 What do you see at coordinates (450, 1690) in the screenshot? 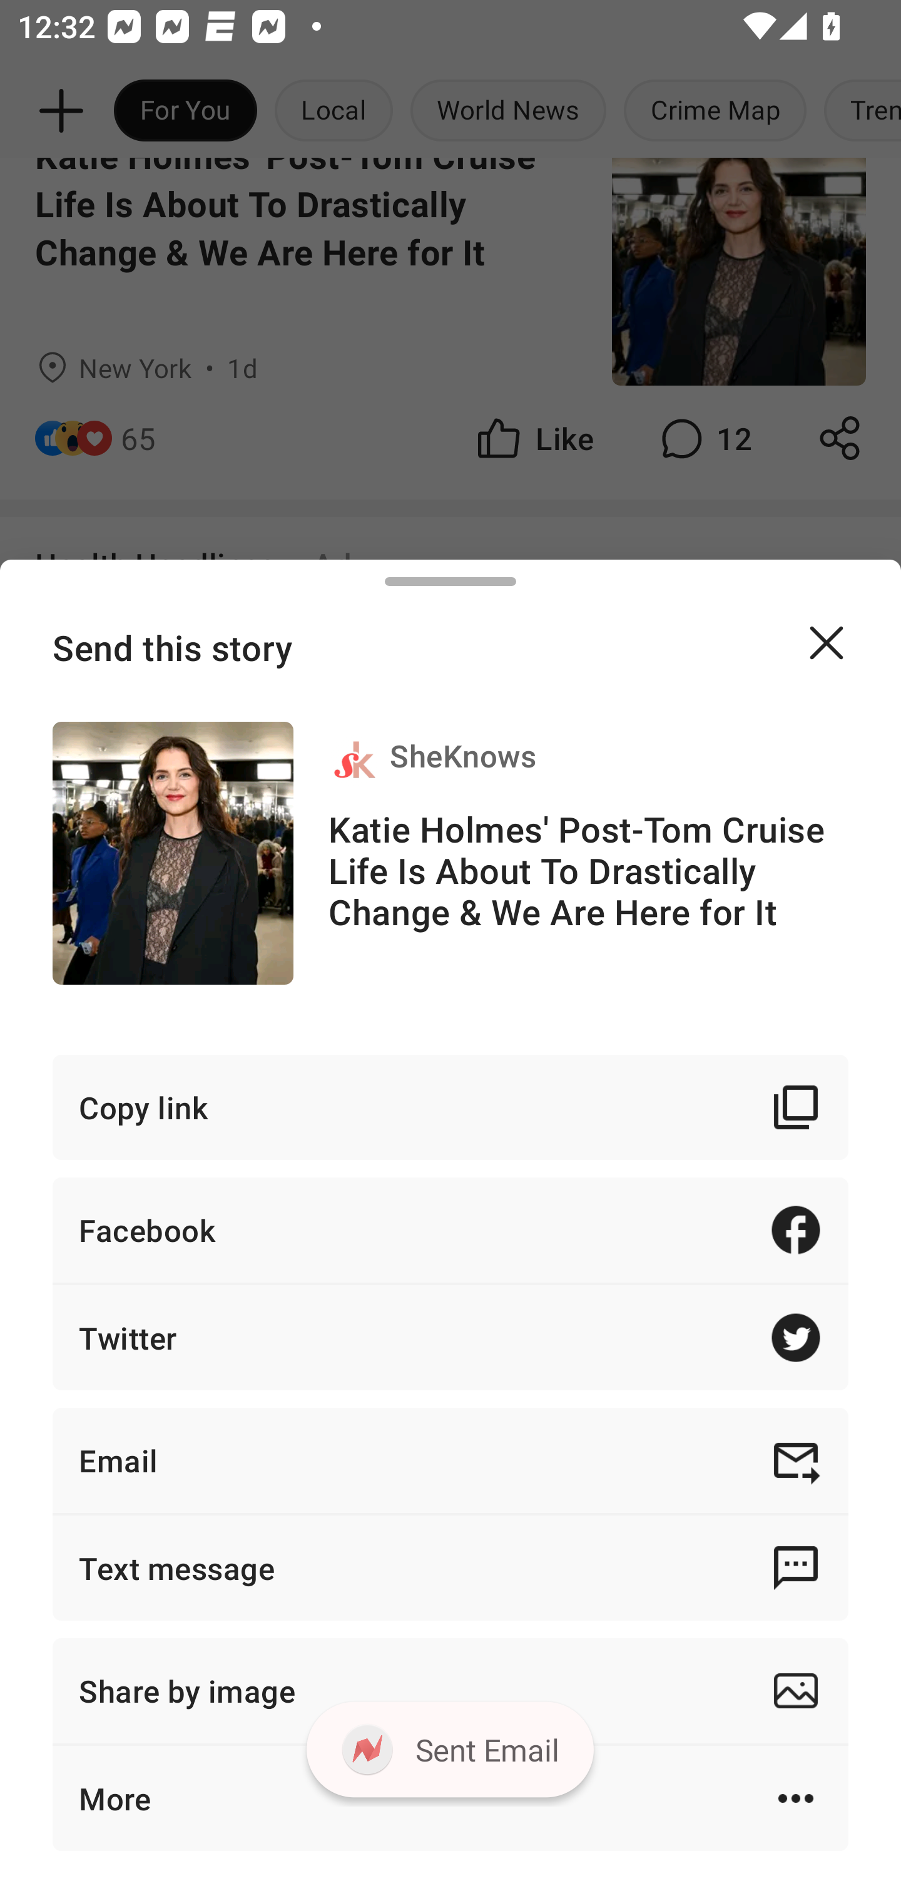
I see `Share by image` at bounding box center [450, 1690].